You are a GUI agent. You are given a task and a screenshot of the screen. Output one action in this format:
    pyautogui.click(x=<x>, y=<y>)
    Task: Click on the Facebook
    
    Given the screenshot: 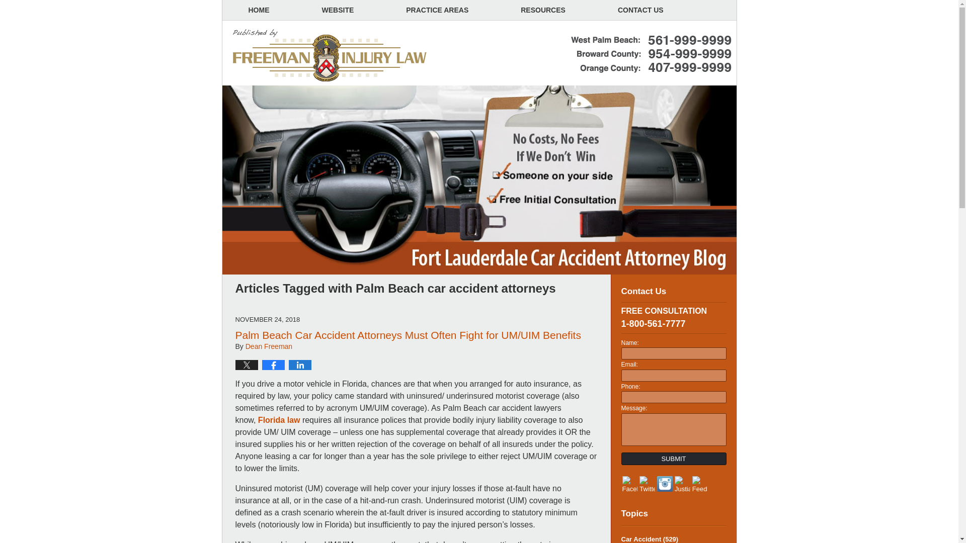 What is the action you would take?
    pyautogui.click(x=630, y=485)
    